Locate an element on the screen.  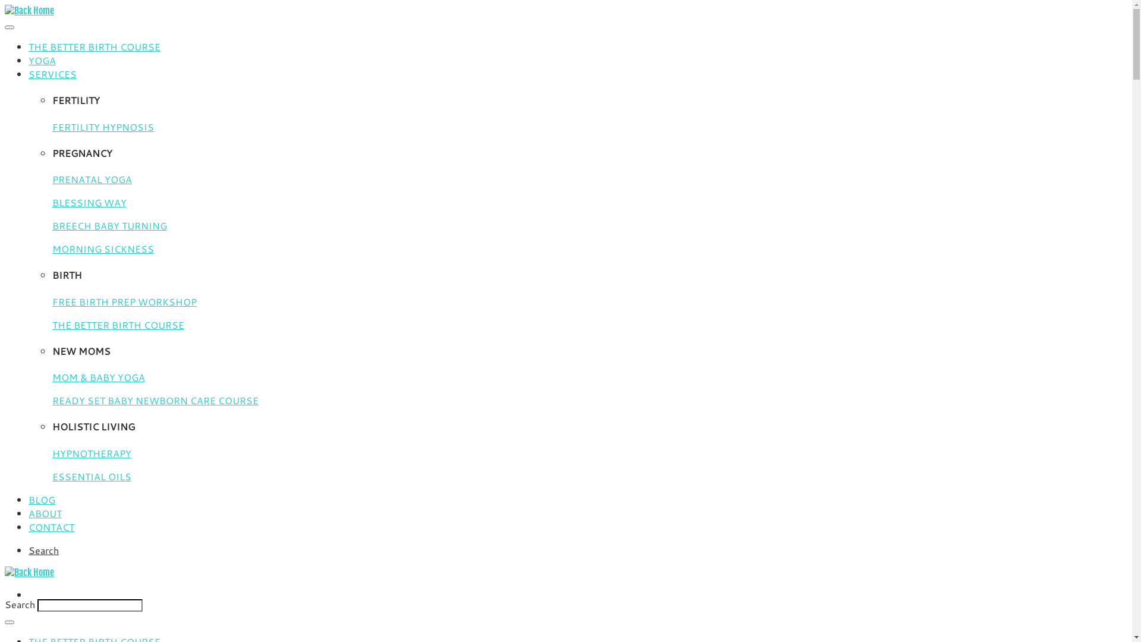
FREE BIRTH PREP WORKSHOP is located at coordinates (125, 302).